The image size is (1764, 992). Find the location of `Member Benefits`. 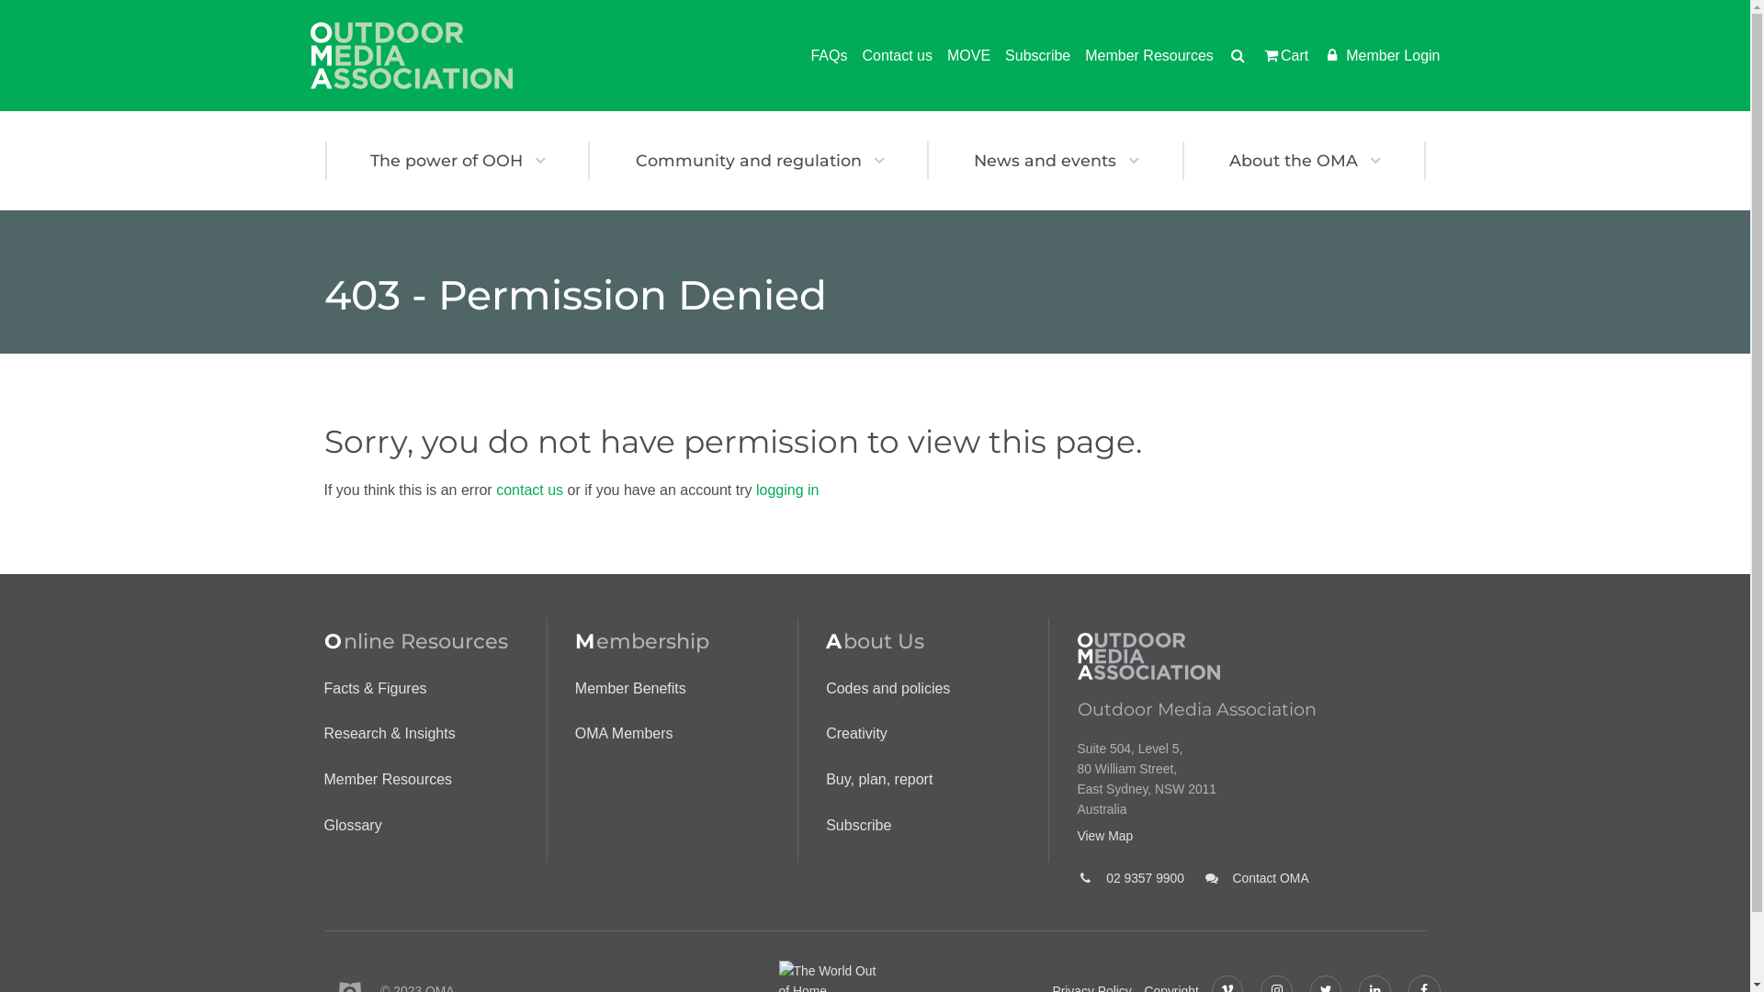

Member Benefits is located at coordinates (630, 689).